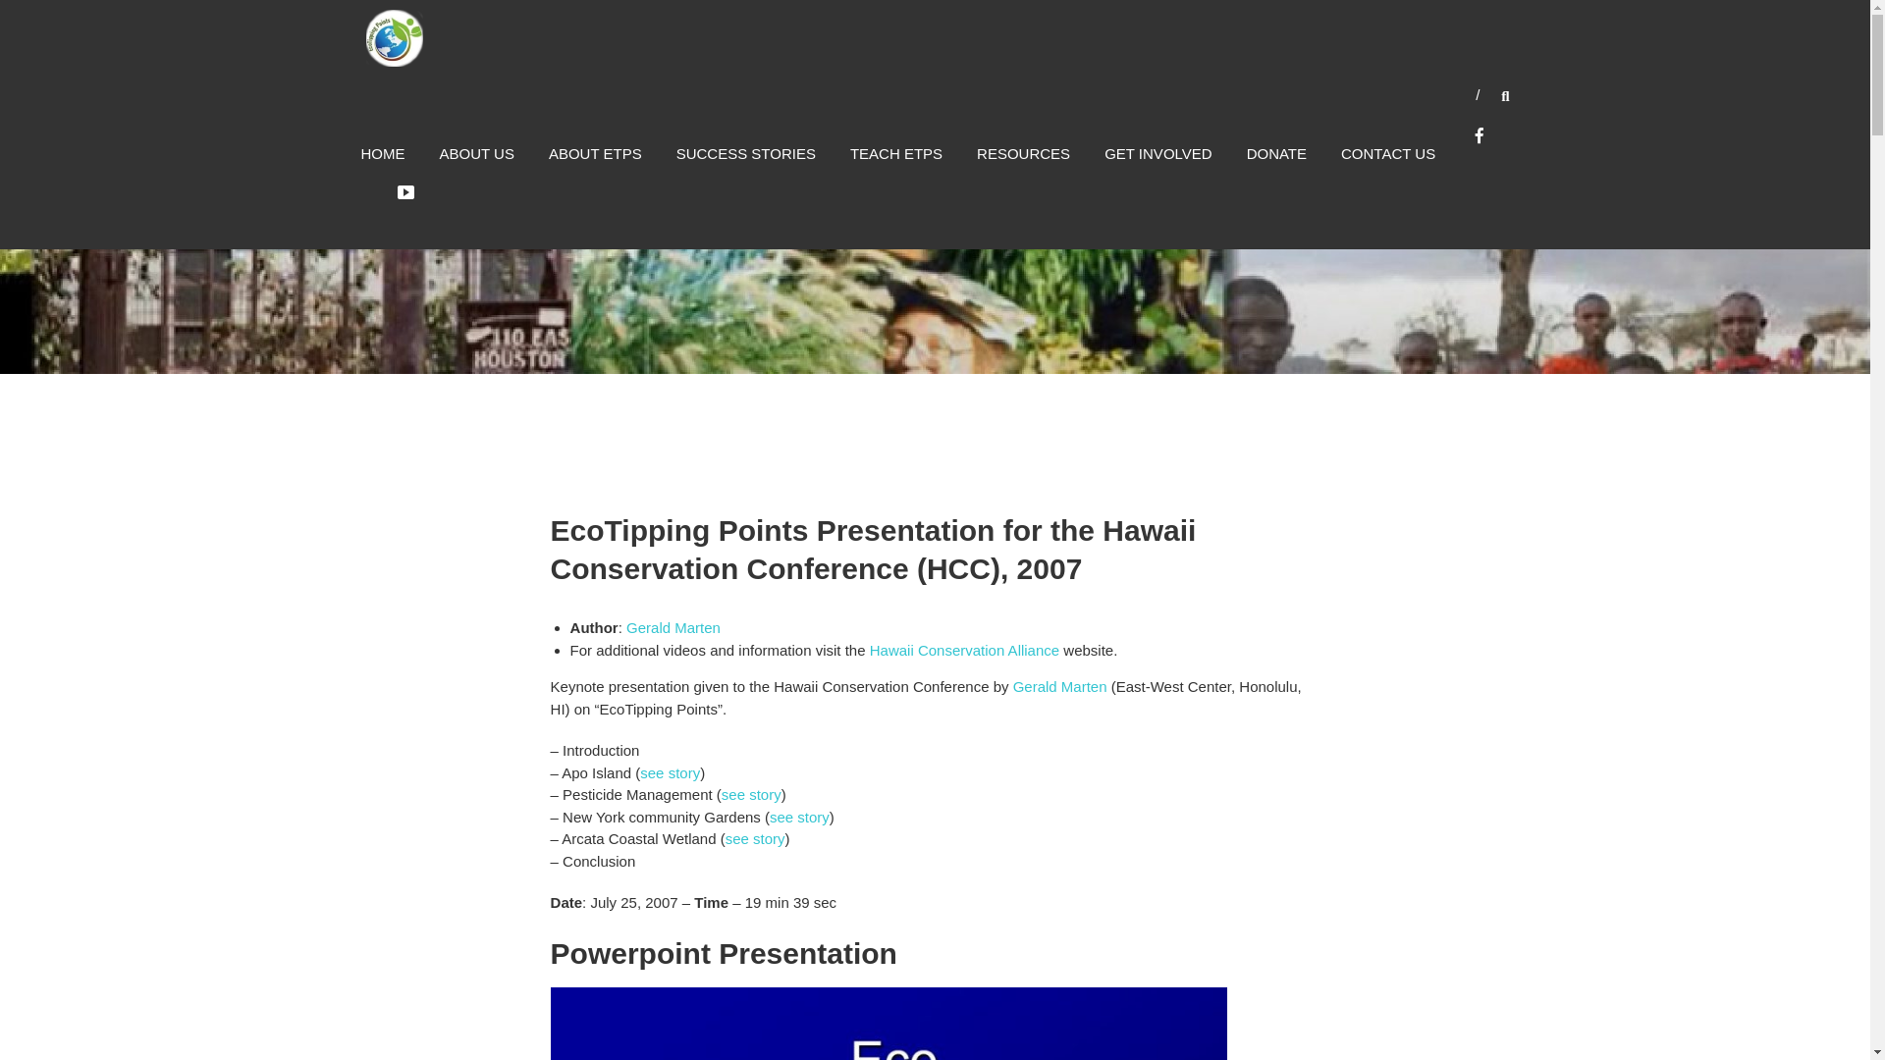 The height and width of the screenshot is (1060, 1885). I want to click on DONATE, so click(1276, 153).